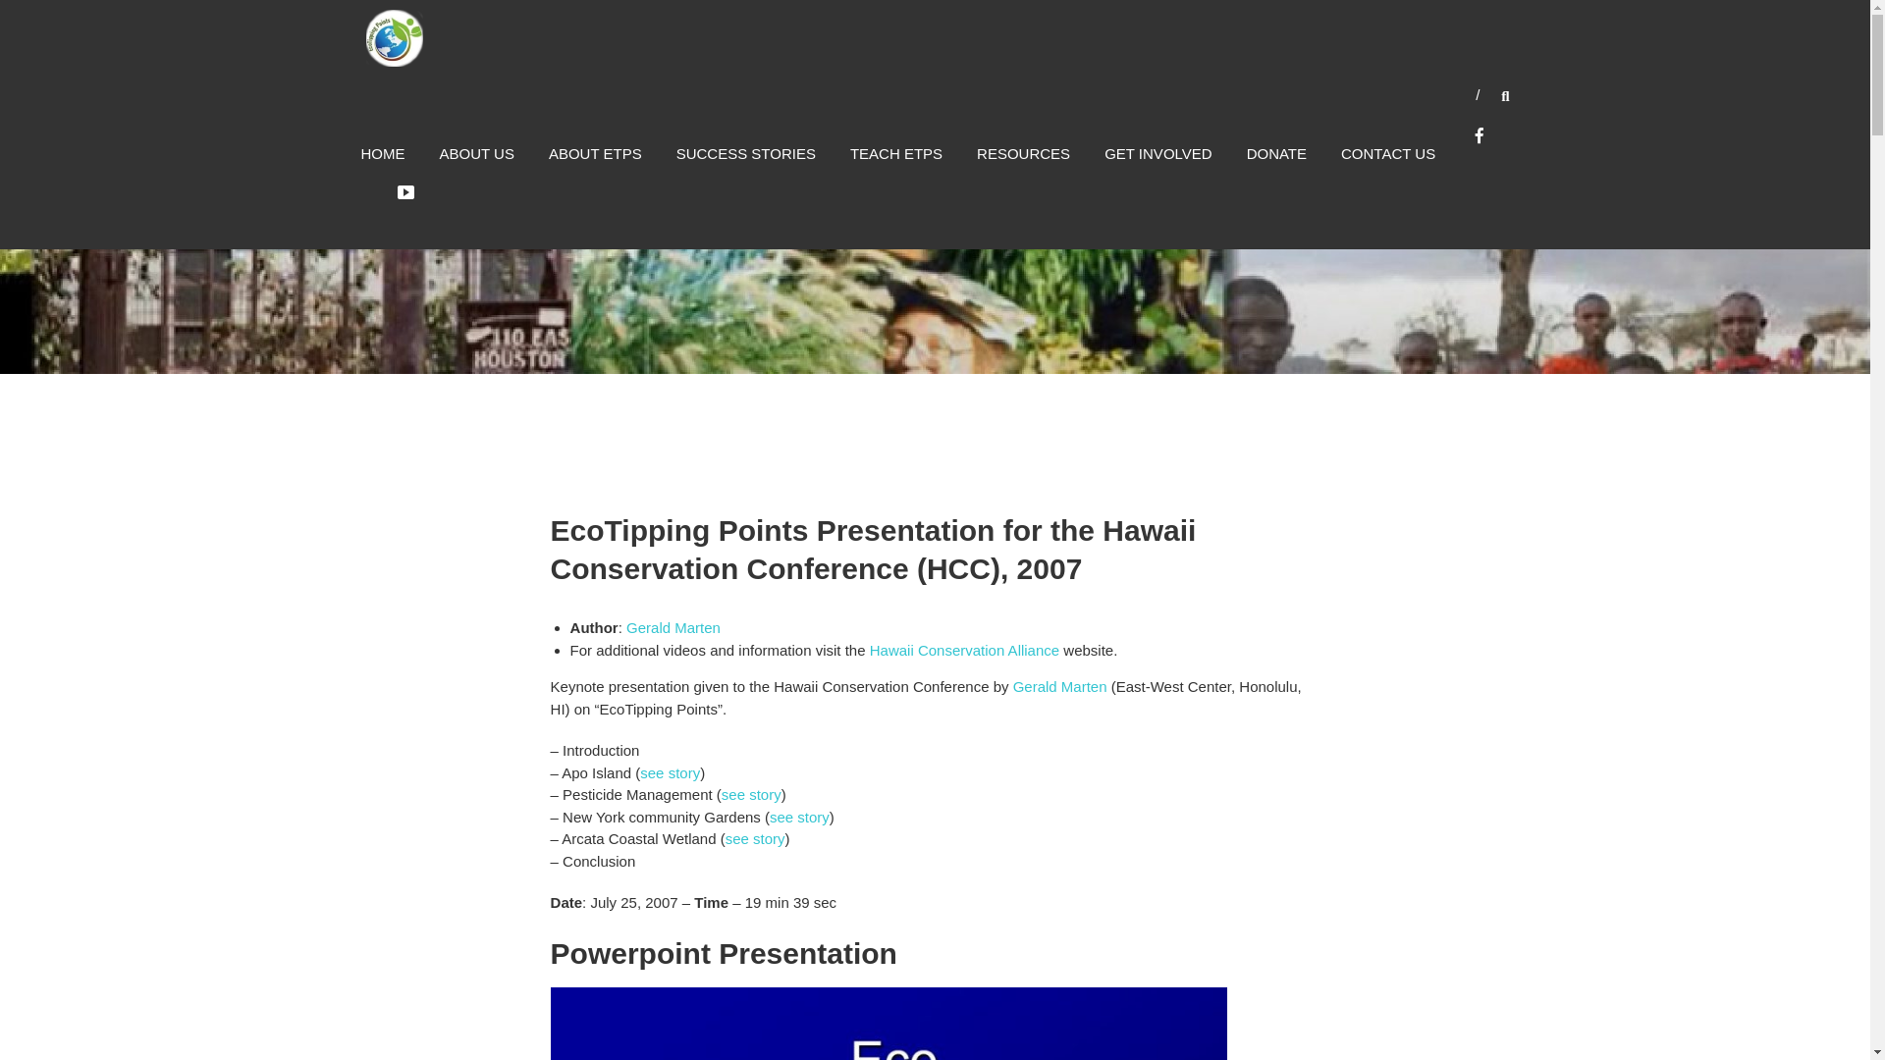 The height and width of the screenshot is (1060, 1885). I want to click on DONATE, so click(1276, 153).